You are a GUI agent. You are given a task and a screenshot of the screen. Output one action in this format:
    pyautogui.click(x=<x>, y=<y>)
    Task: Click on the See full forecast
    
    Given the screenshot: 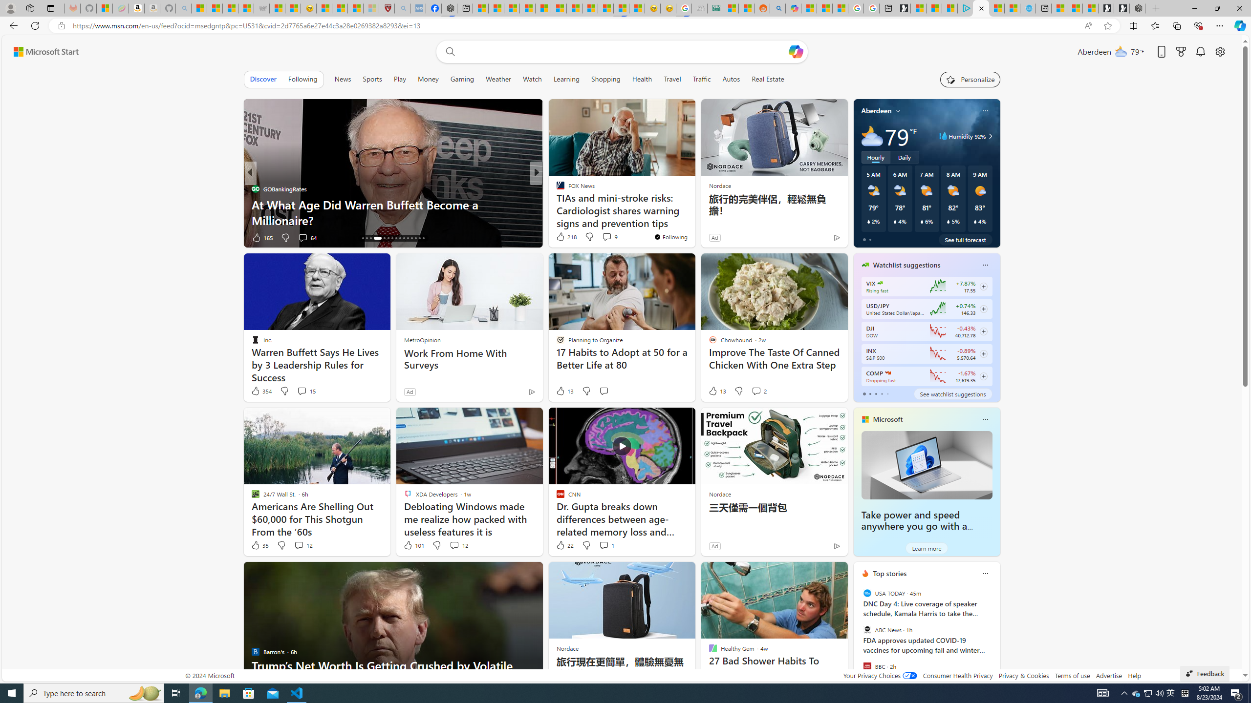 What is the action you would take?
    pyautogui.click(x=965, y=239)
    